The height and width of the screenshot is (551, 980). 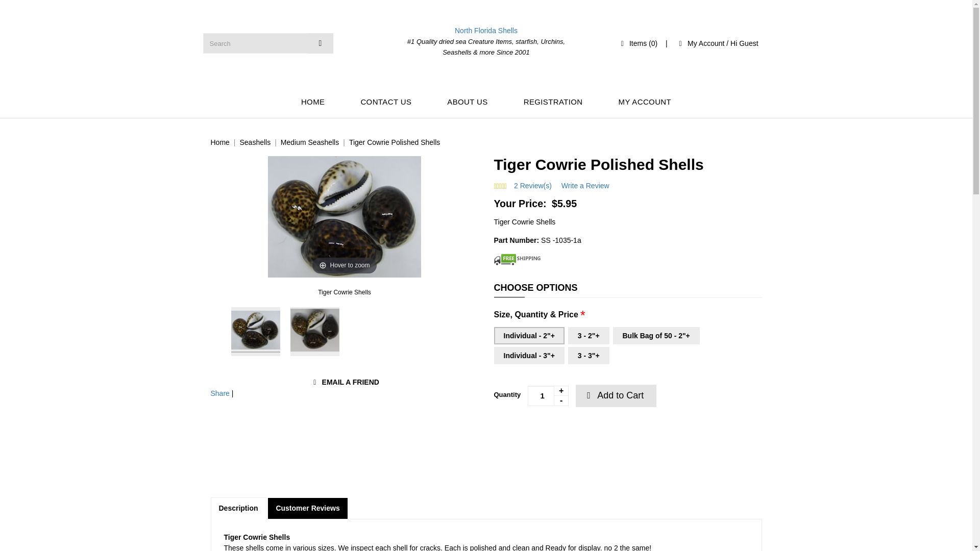 What do you see at coordinates (313, 102) in the screenshot?
I see `HOME` at bounding box center [313, 102].